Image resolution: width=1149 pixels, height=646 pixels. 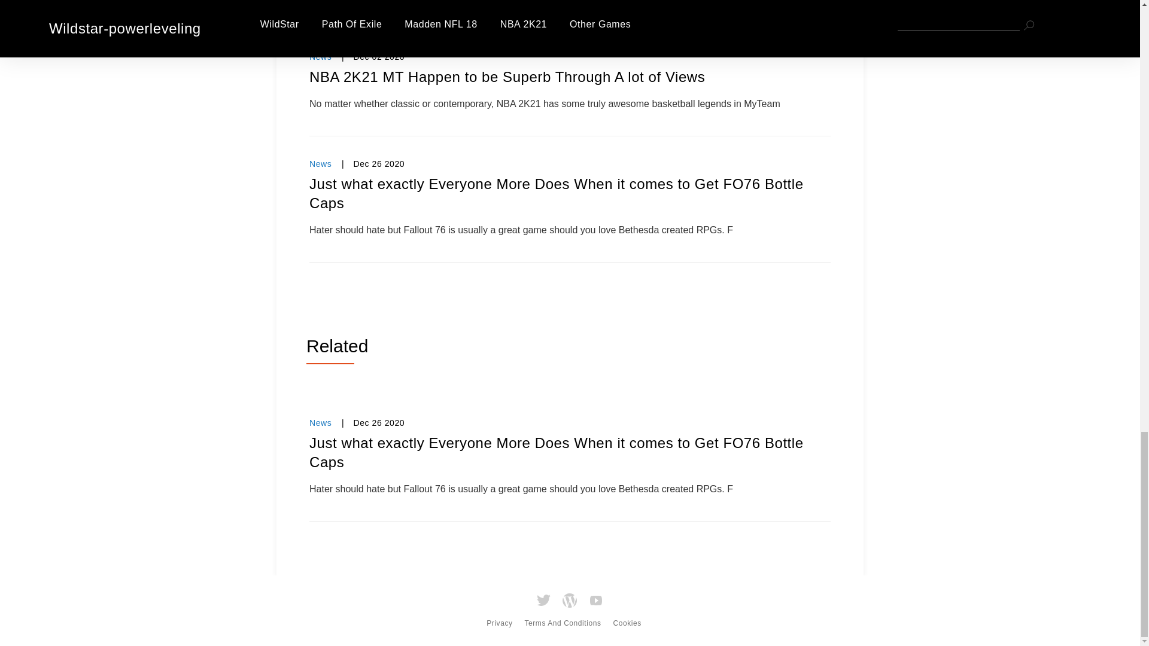 I want to click on NBA 2K21 MT Happen to be Superb Through A lot of Views, so click(x=570, y=77).